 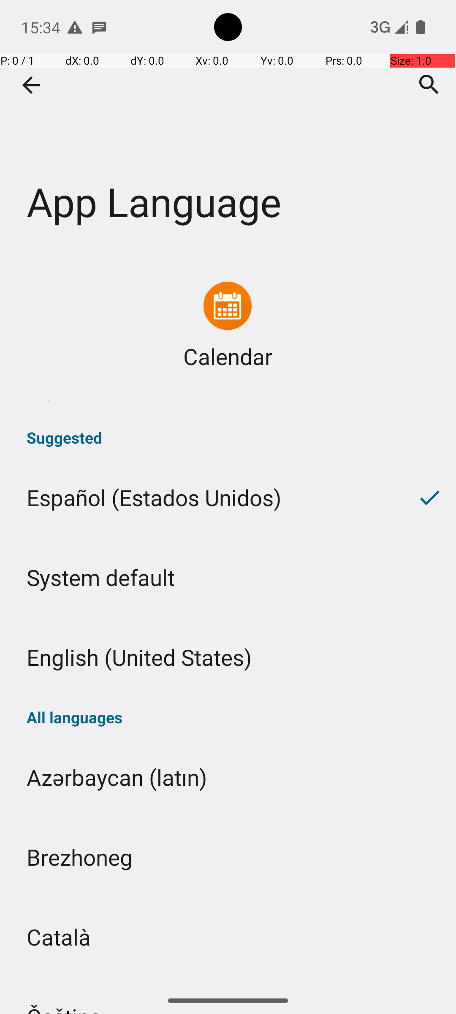 I want to click on All languages, so click(x=228, y=717).